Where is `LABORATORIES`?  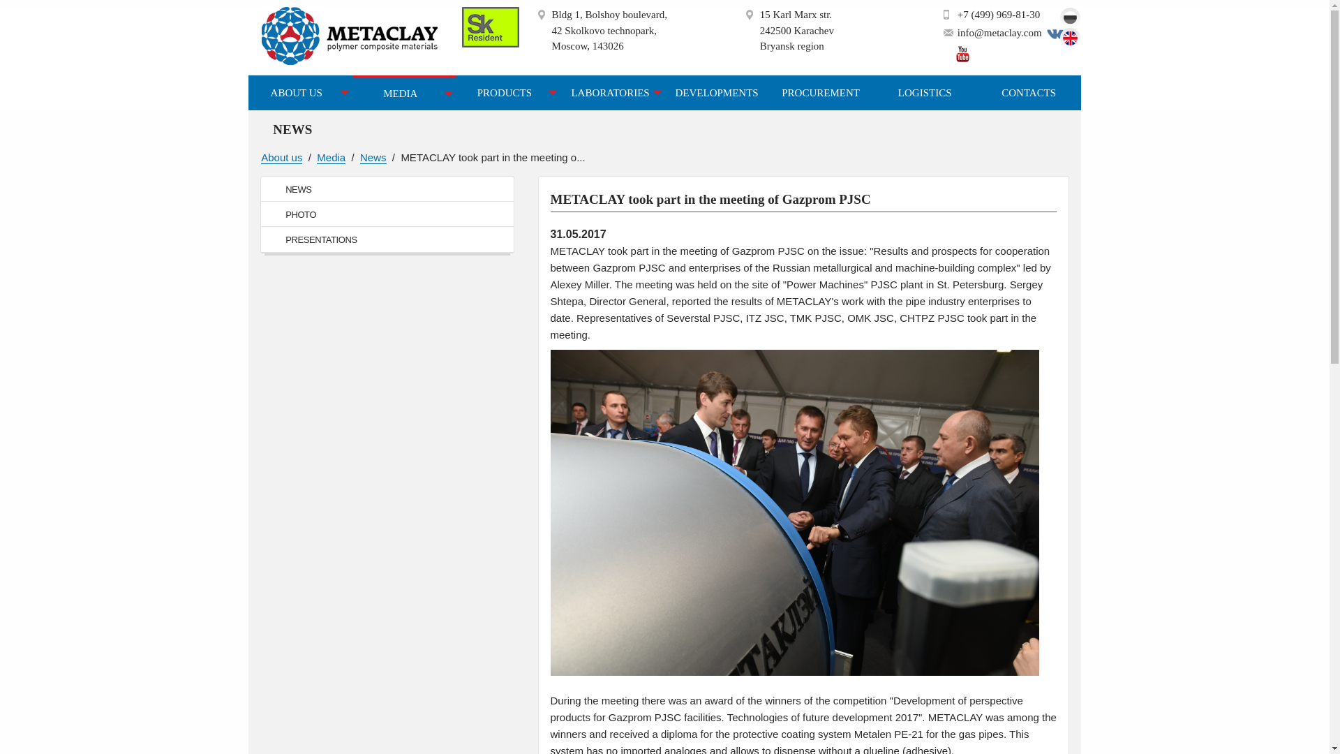 LABORATORIES is located at coordinates (612, 93).